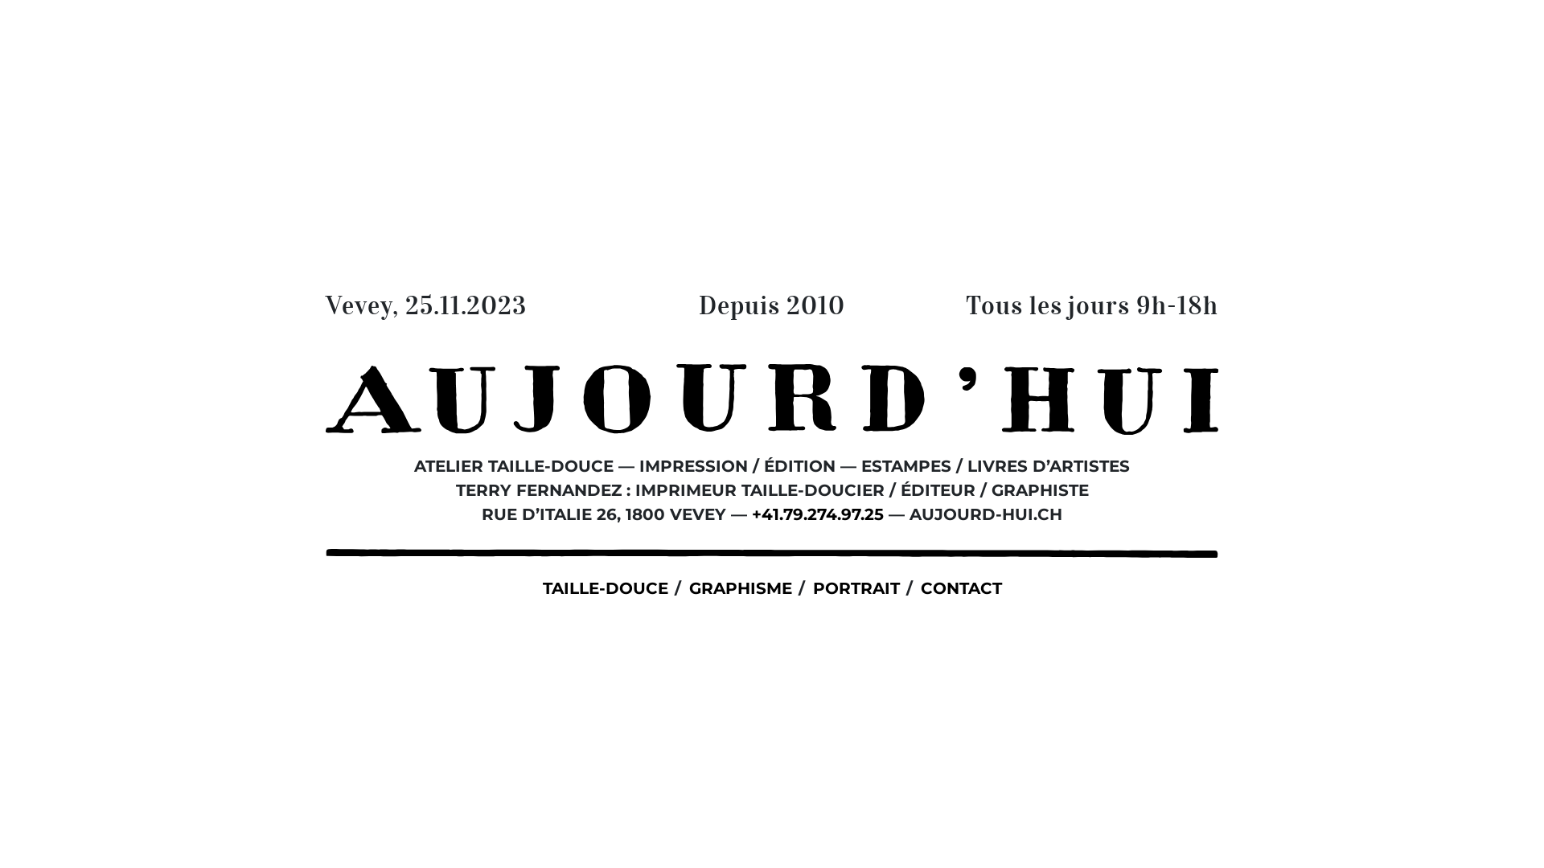 The height and width of the screenshot is (868, 1544). I want to click on GRAPHISME, so click(740, 588).